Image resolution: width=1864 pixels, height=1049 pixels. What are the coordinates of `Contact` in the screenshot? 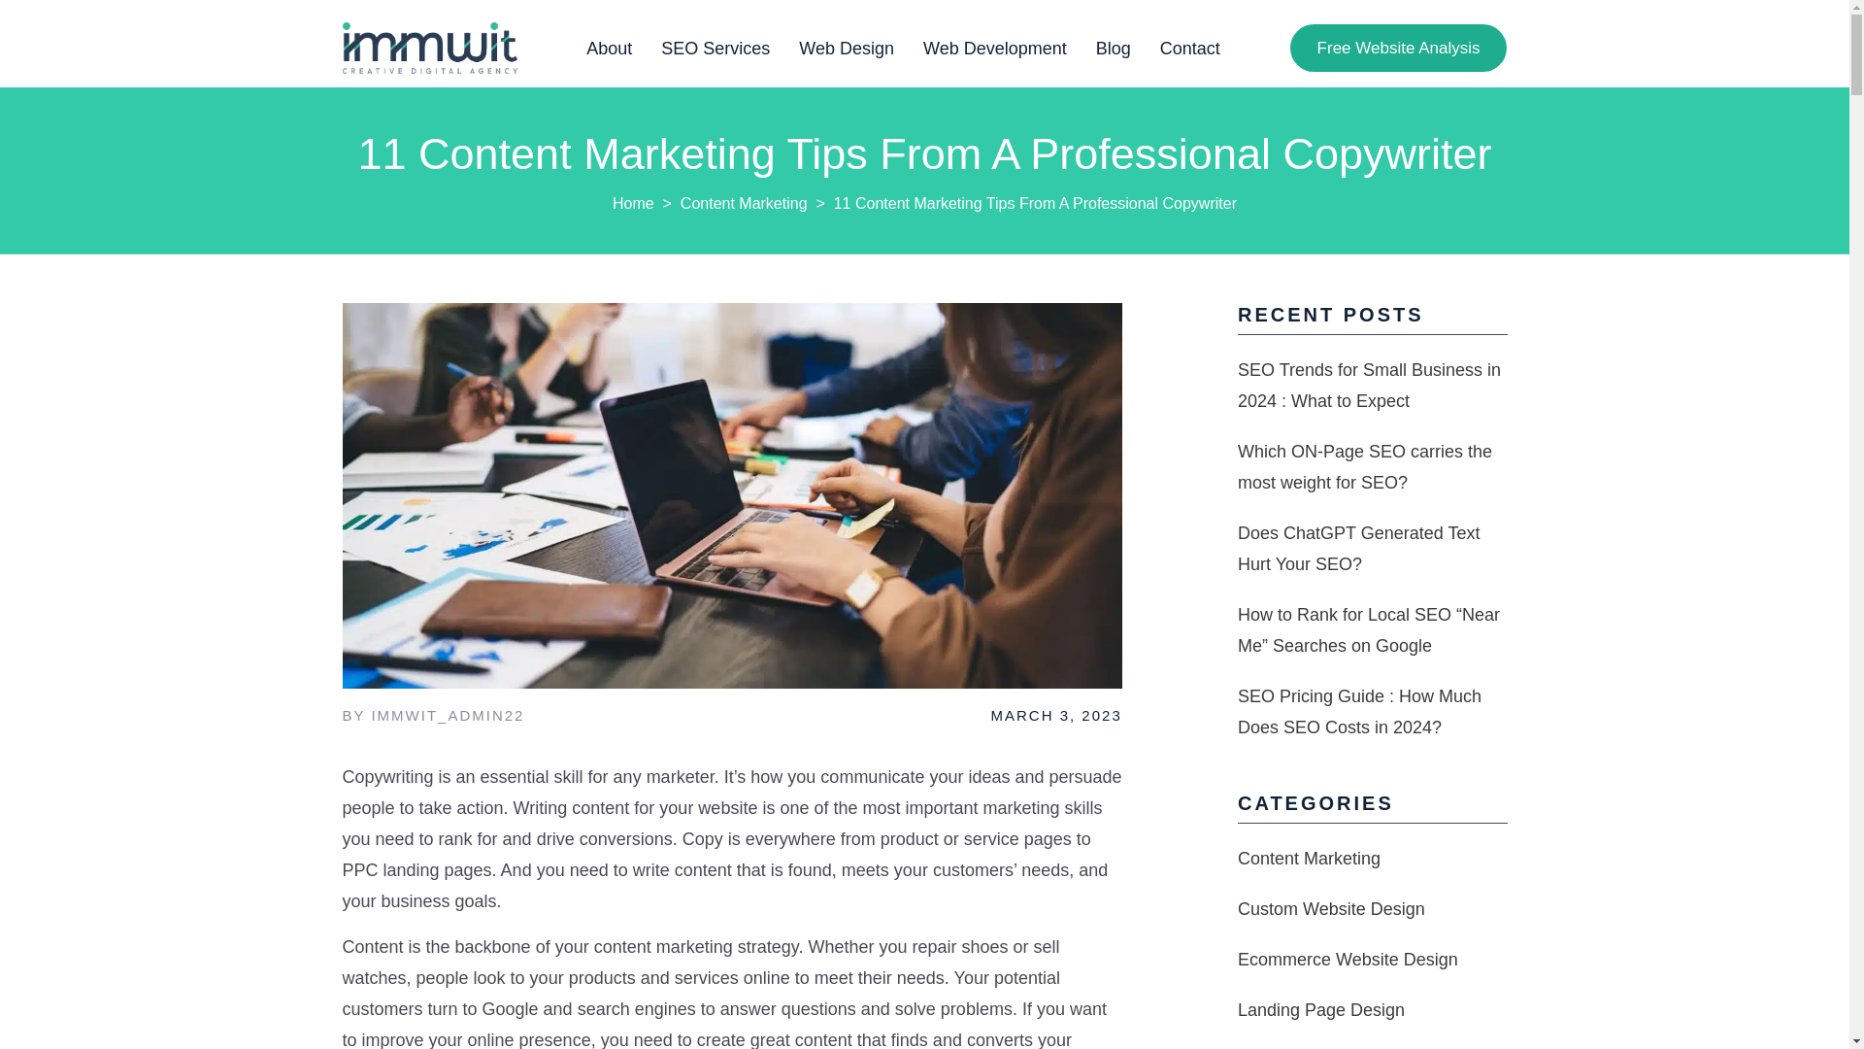 It's located at (1182, 49).